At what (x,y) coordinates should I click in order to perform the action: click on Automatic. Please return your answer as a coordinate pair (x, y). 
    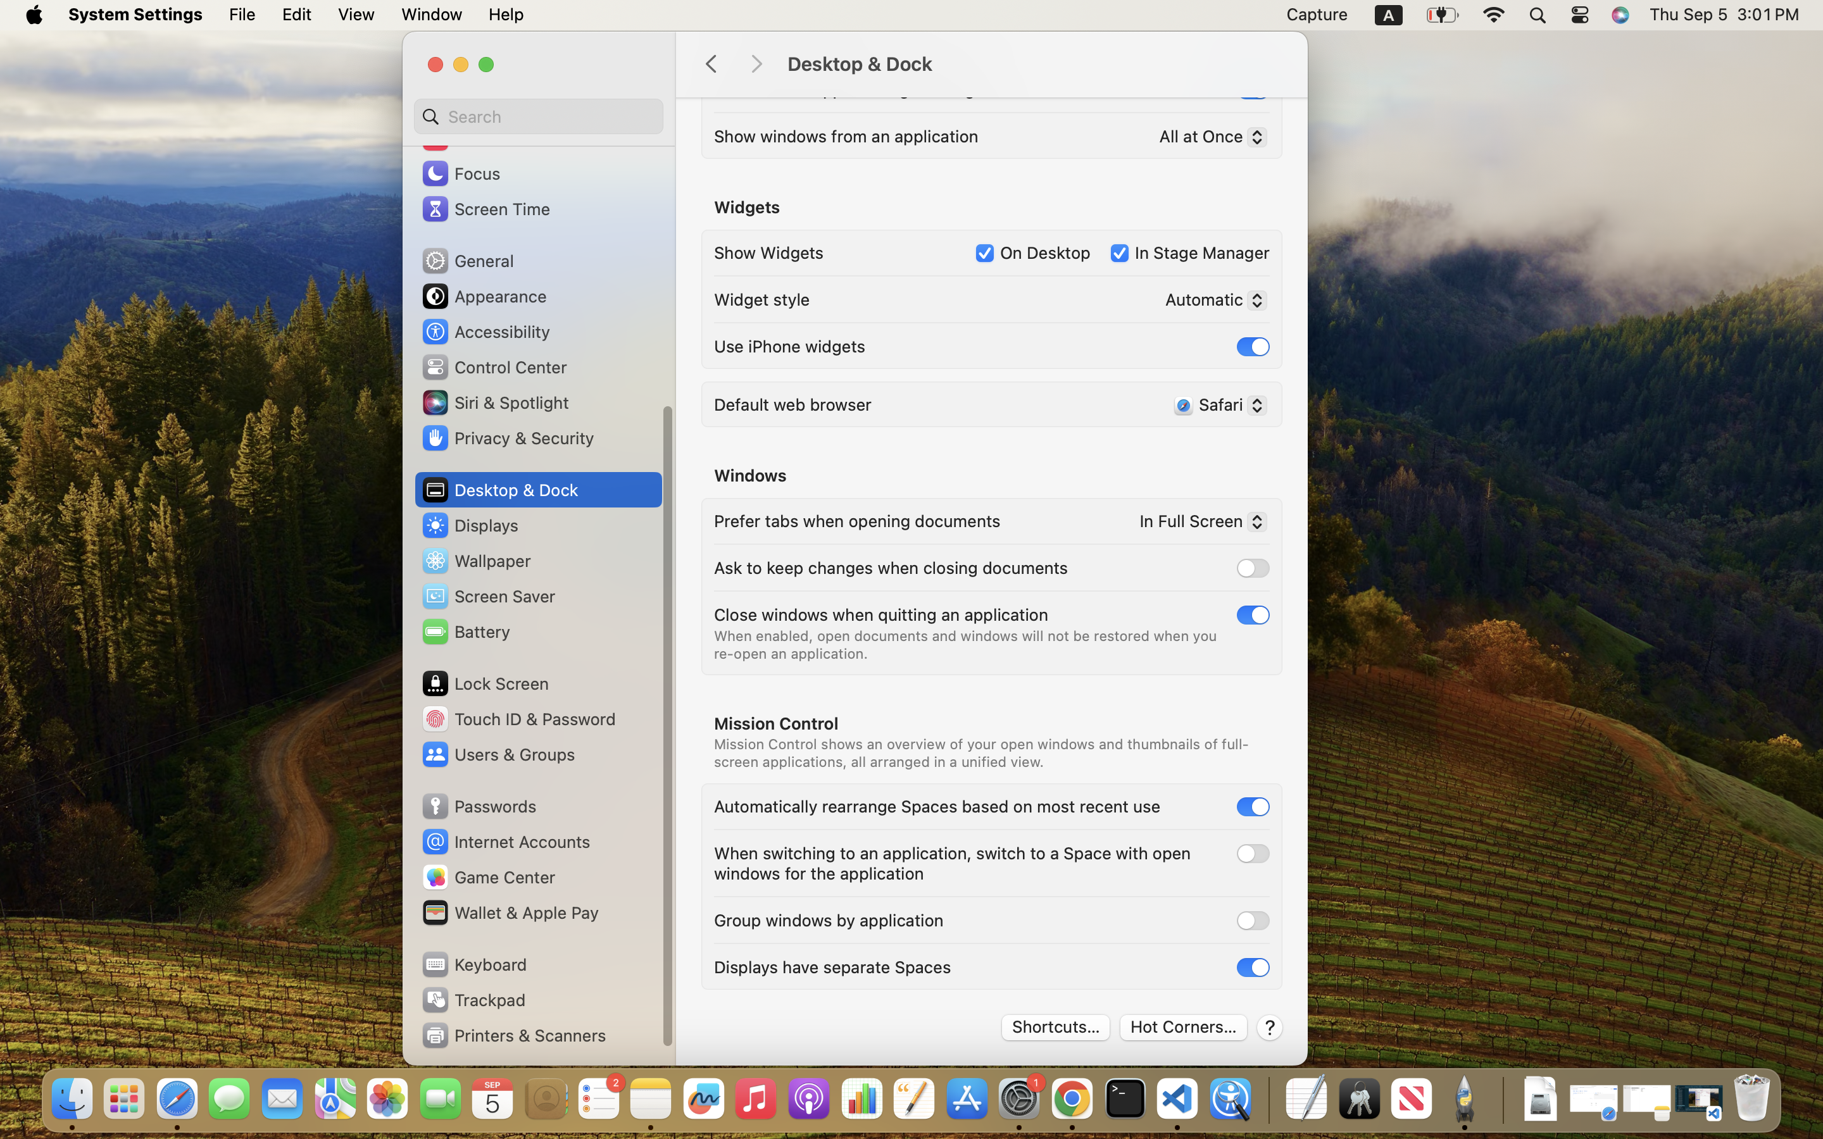
    Looking at the image, I should click on (1210, 302).